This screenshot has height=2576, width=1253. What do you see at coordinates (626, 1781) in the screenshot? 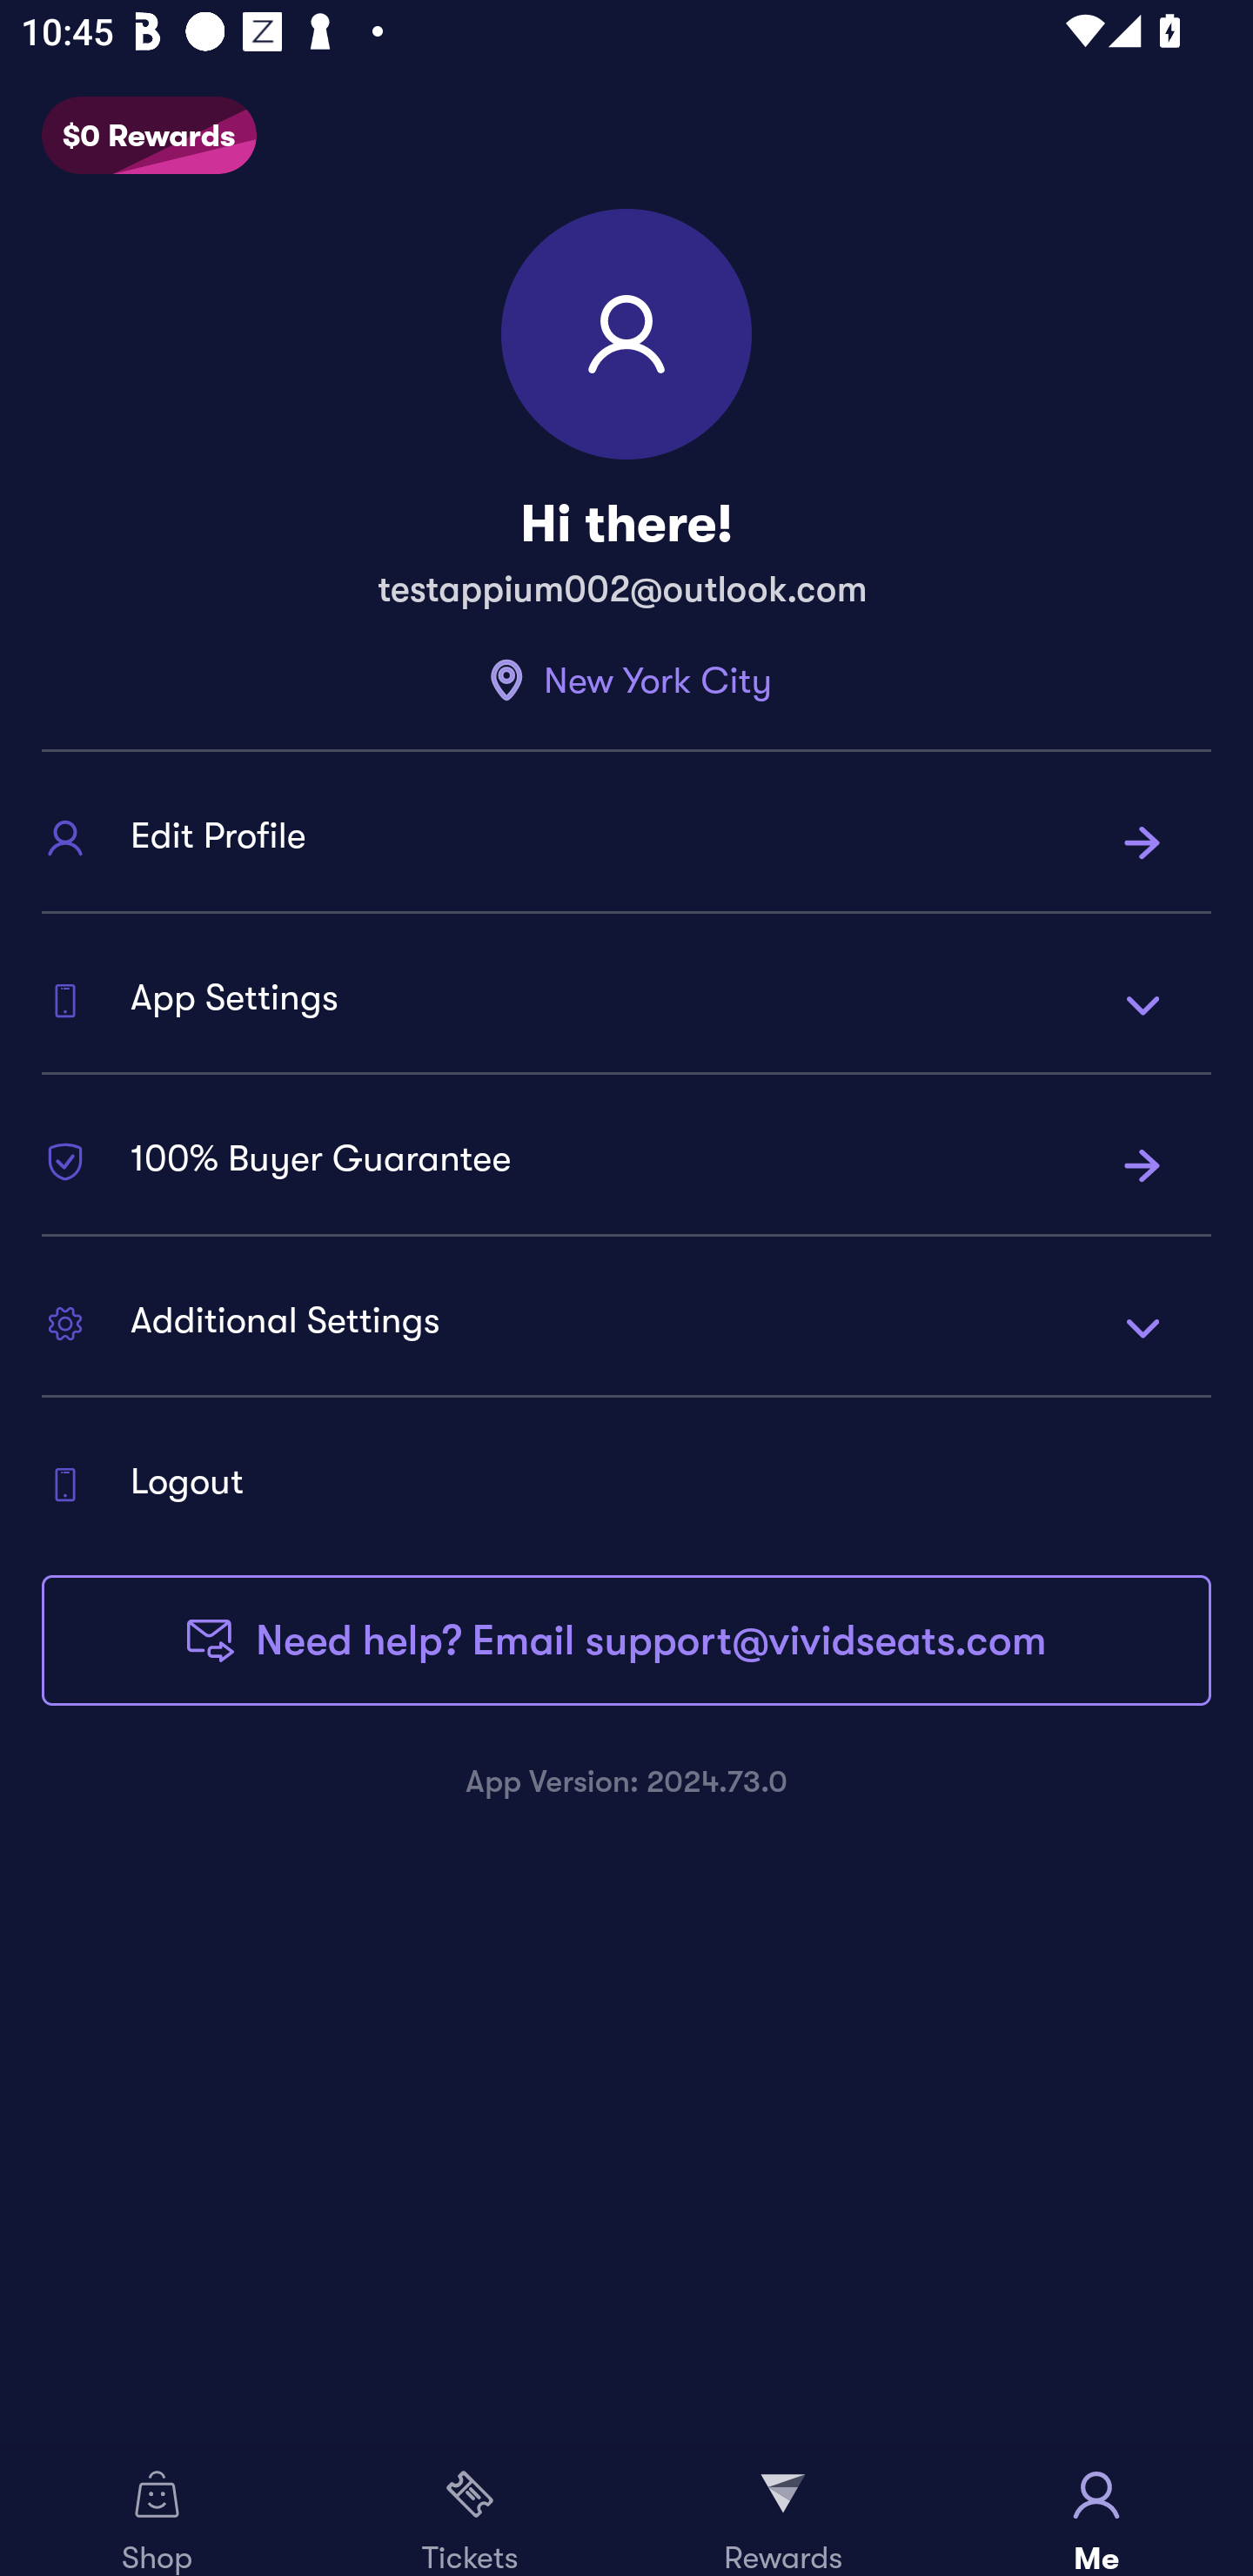
I see `App Version: 2024.73.0` at bounding box center [626, 1781].